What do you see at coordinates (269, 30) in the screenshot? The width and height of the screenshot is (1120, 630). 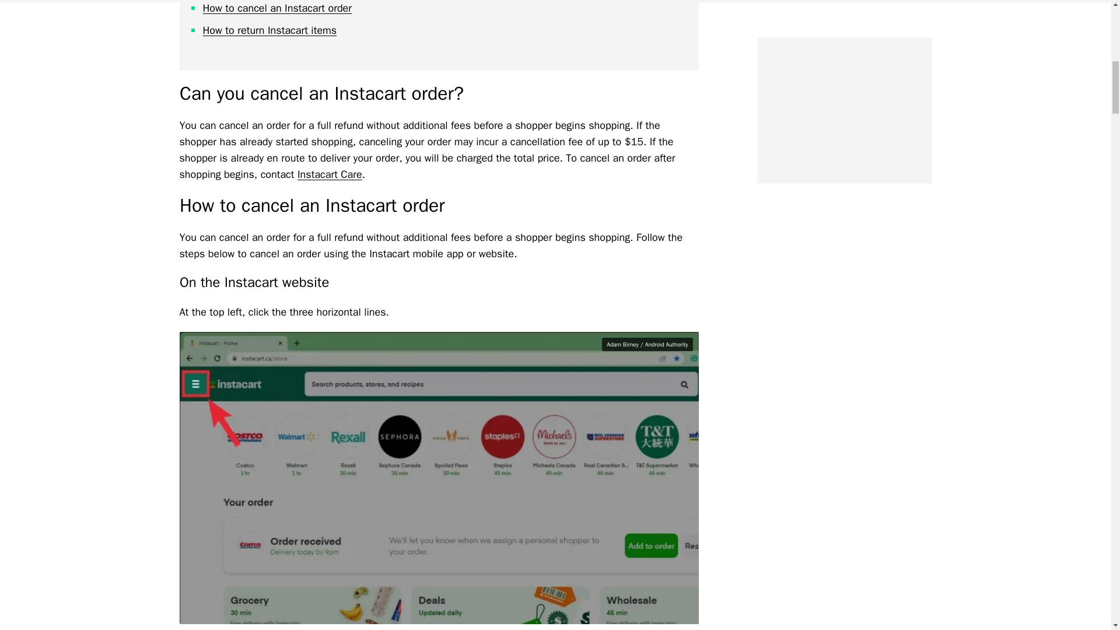 I see `How to return Instacart items` at bounding box center [269, 30].